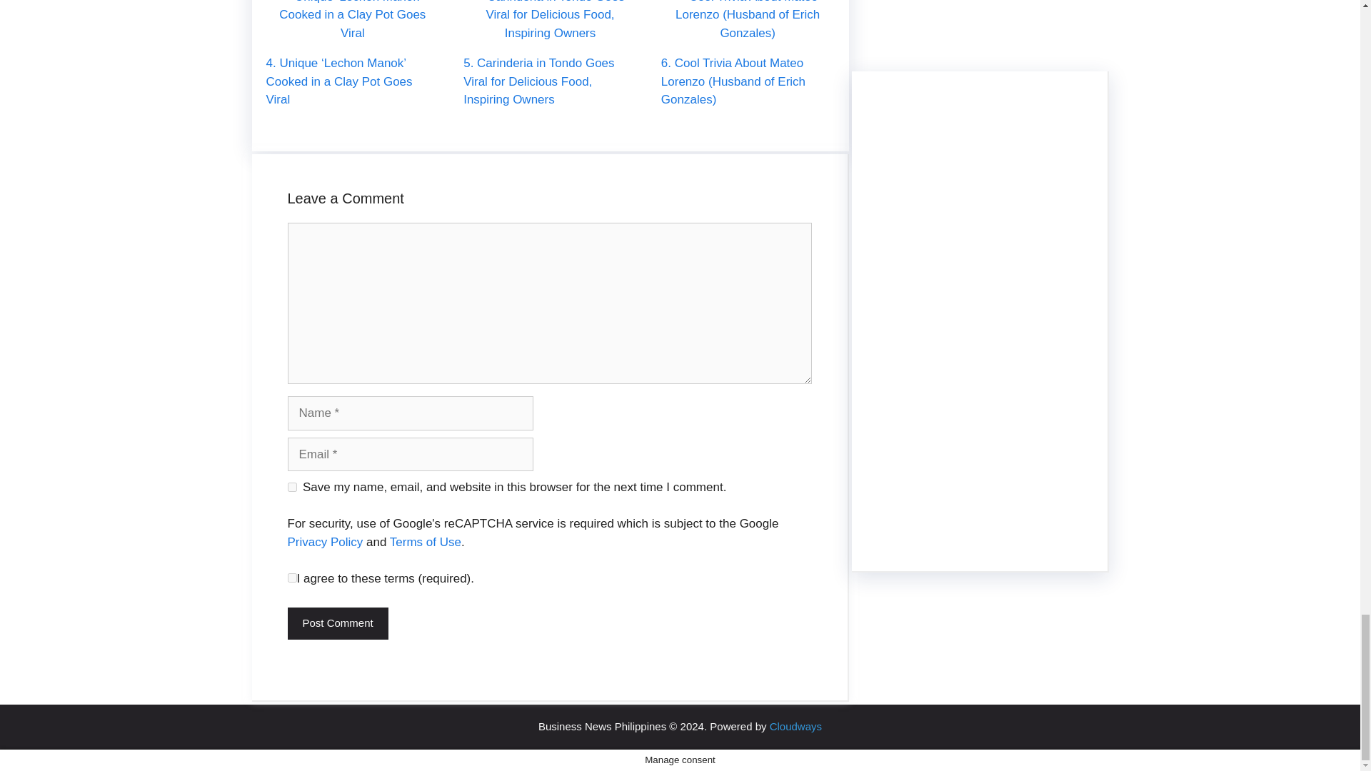 Image resolution: width=1371 pixels, height=771 pixels. What do you see at coordinates (337, 624) in the screenshot?
I see `Post Comment` at bounding box center [337, 624].